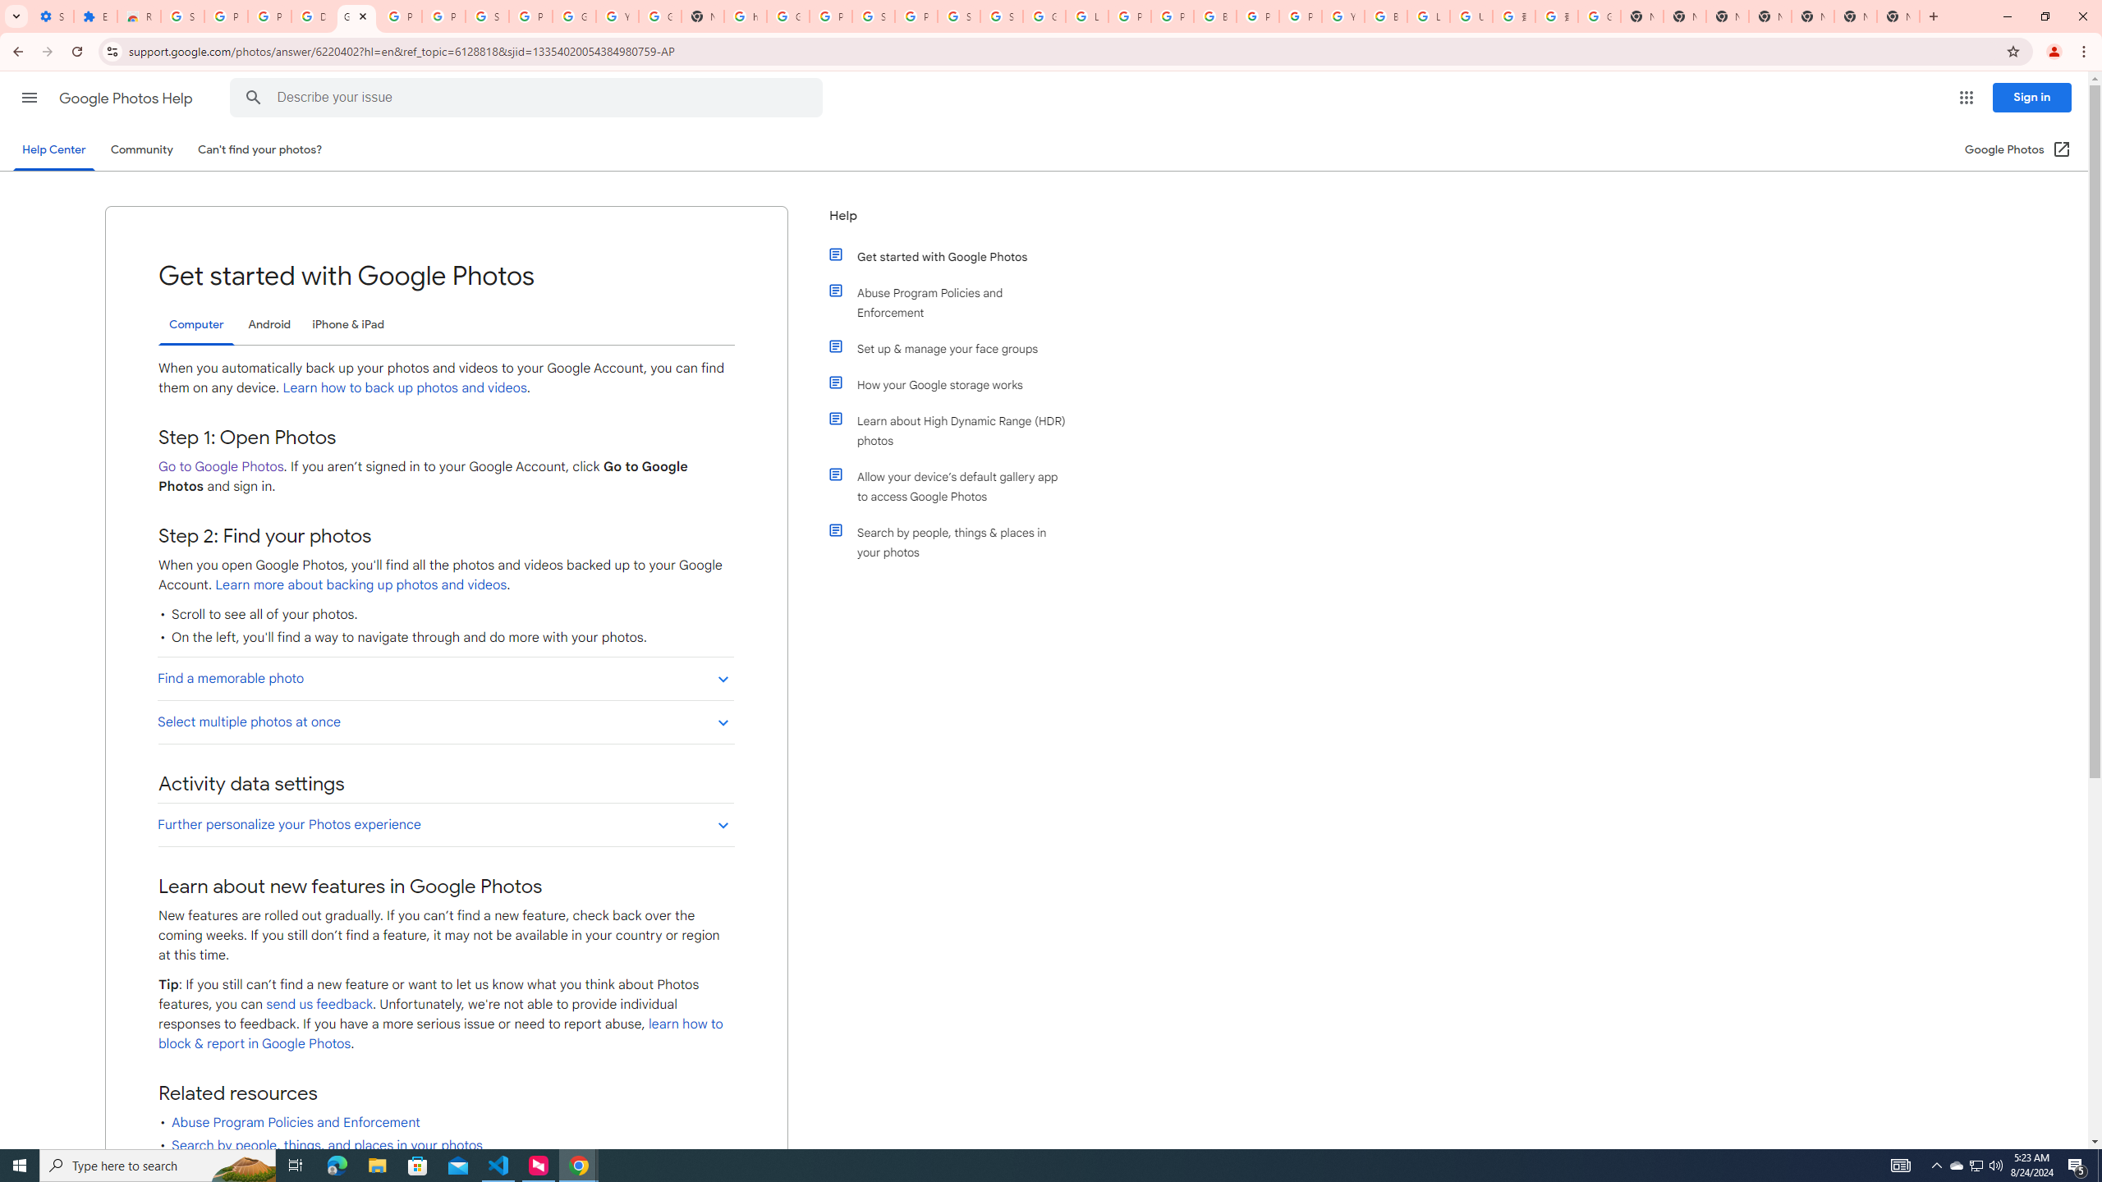 This screenshot has width=2102, height=1182. I want to click on Can't find your photos?, so click(260, 149).